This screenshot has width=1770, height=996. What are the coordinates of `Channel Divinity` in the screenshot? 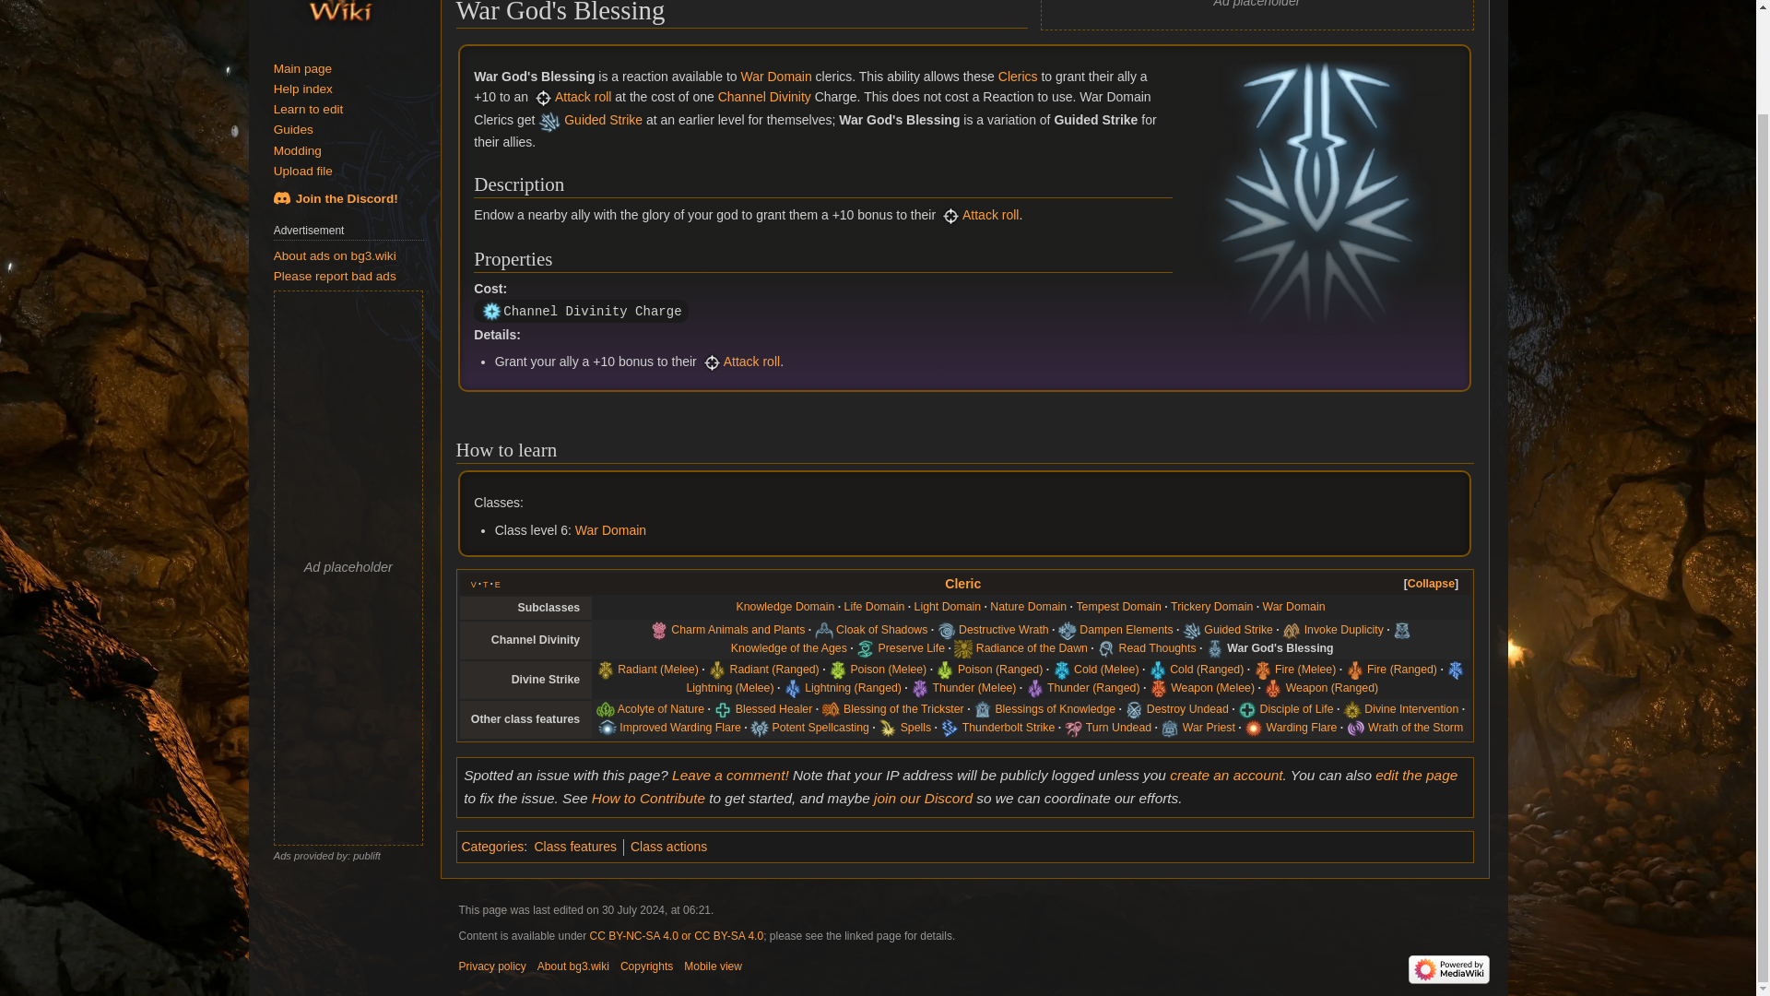 It's located at (764, 97).